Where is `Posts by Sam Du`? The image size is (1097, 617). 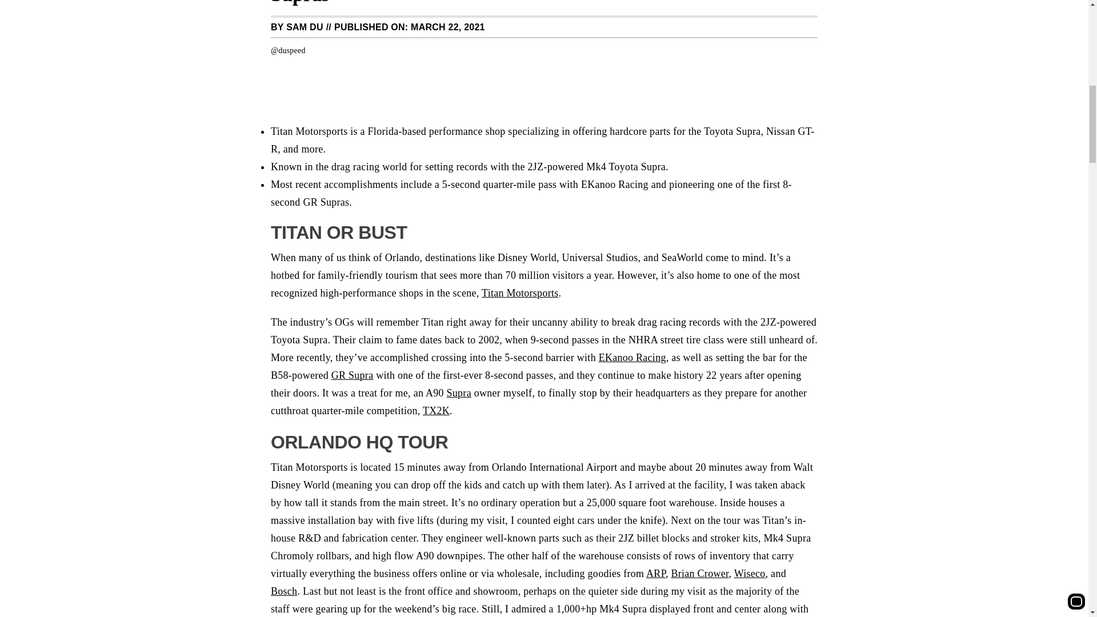
Posts by Sam Du is located at coordinates (305, 27).